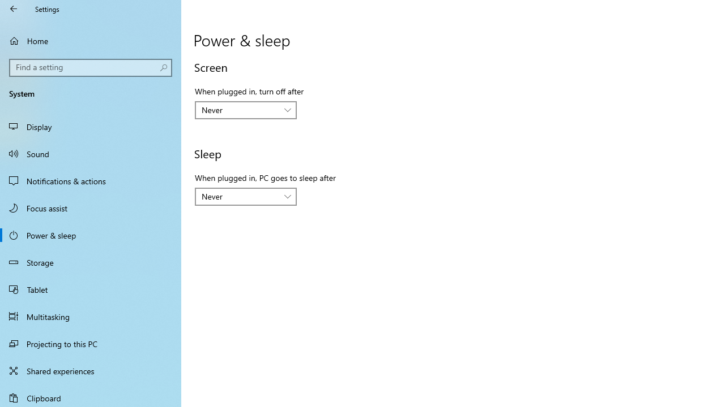 Image resolution: width=725 pixels, height=407 pixels. Describe the element at coordinates (91, 208) in the screenshot. I see `Focus assist` at that location.